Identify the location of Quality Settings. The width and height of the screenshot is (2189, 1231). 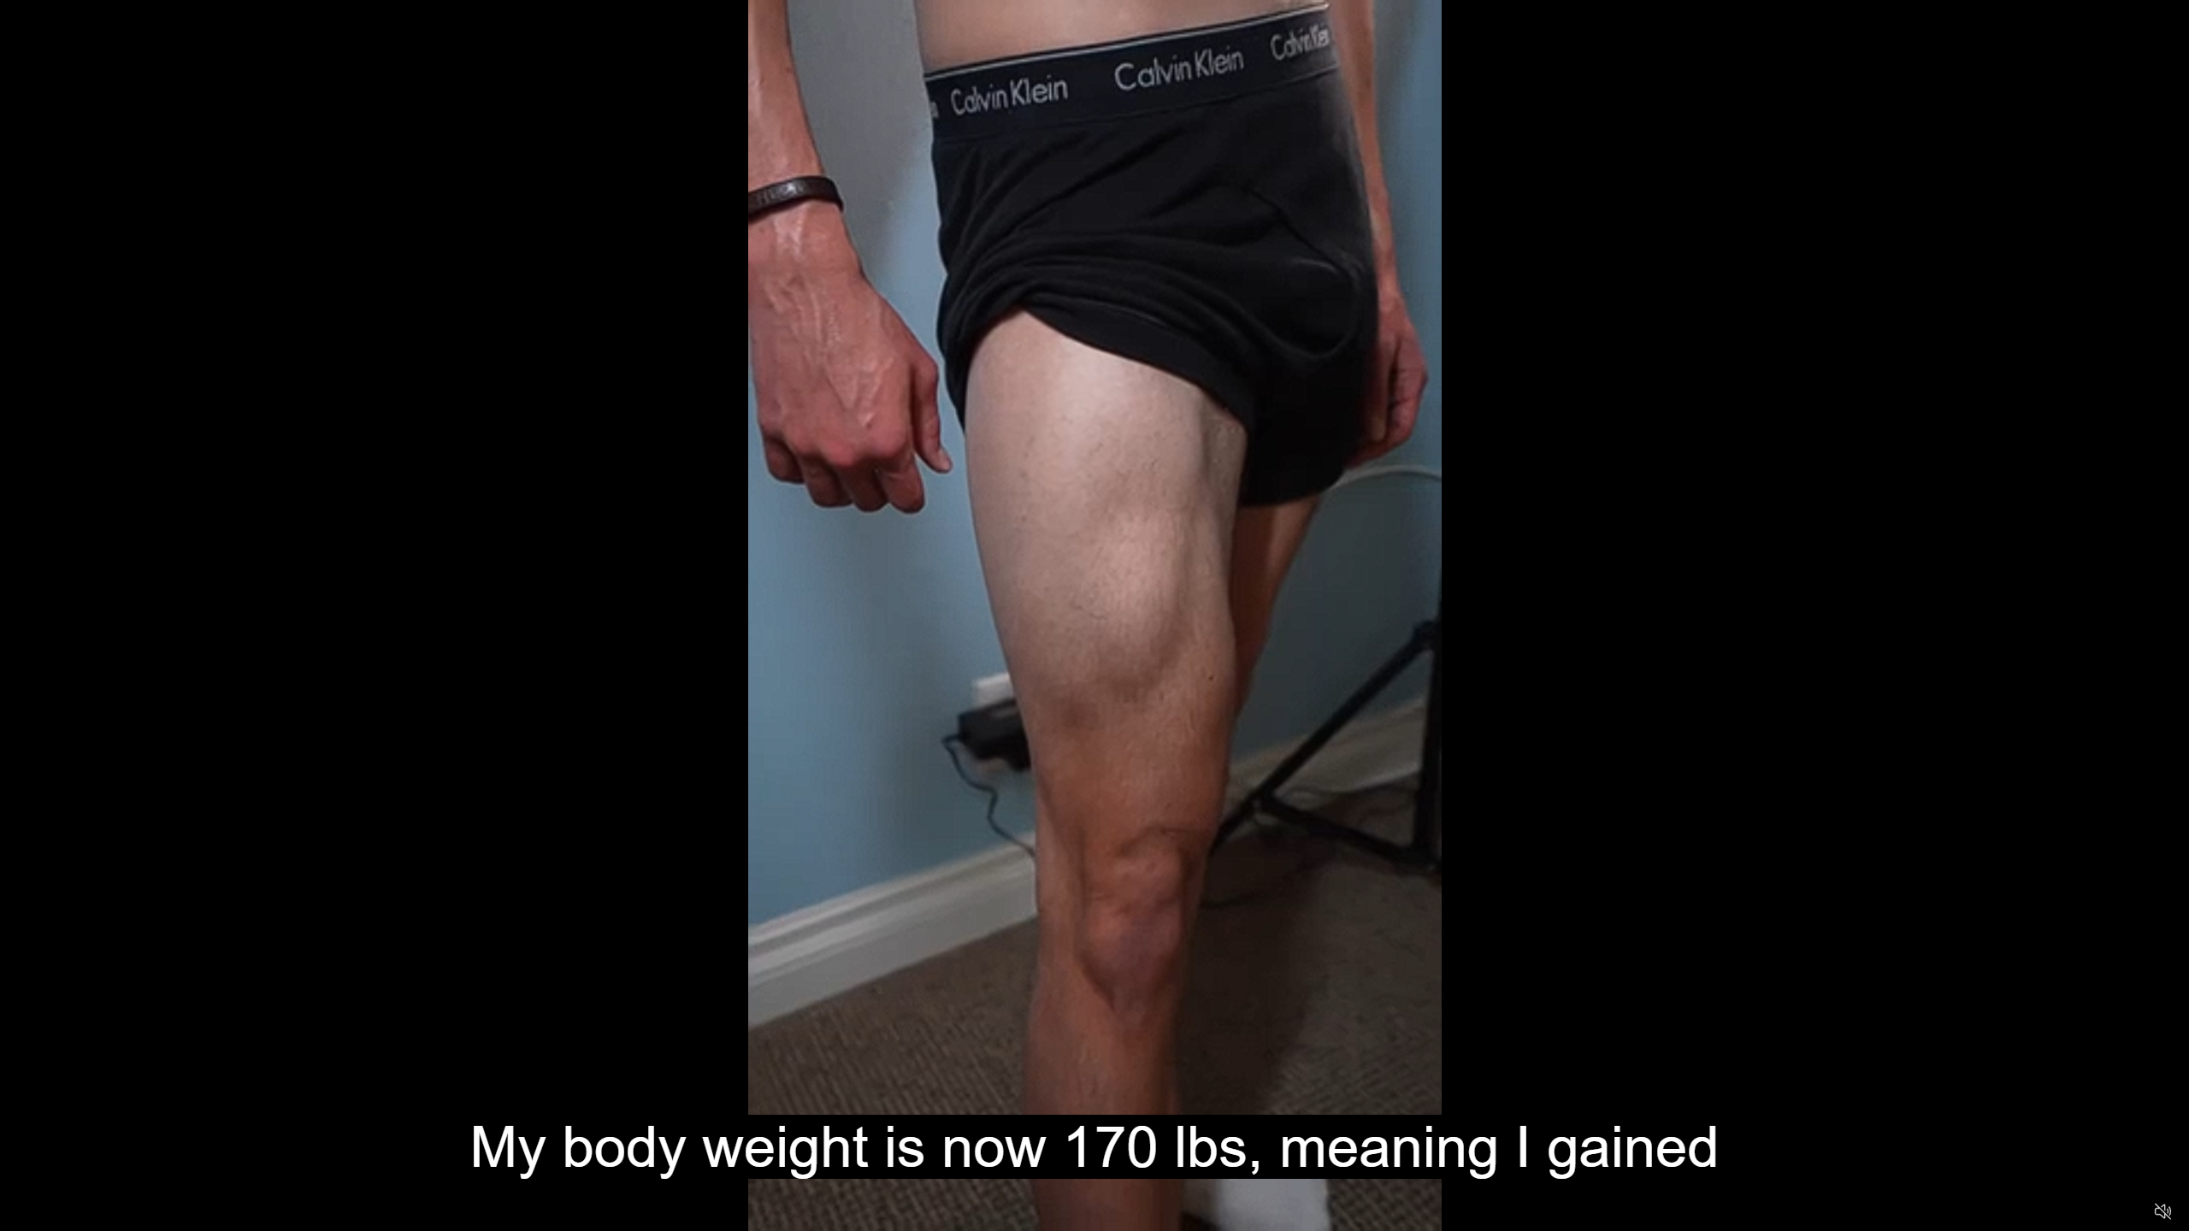
(2062, 1212).